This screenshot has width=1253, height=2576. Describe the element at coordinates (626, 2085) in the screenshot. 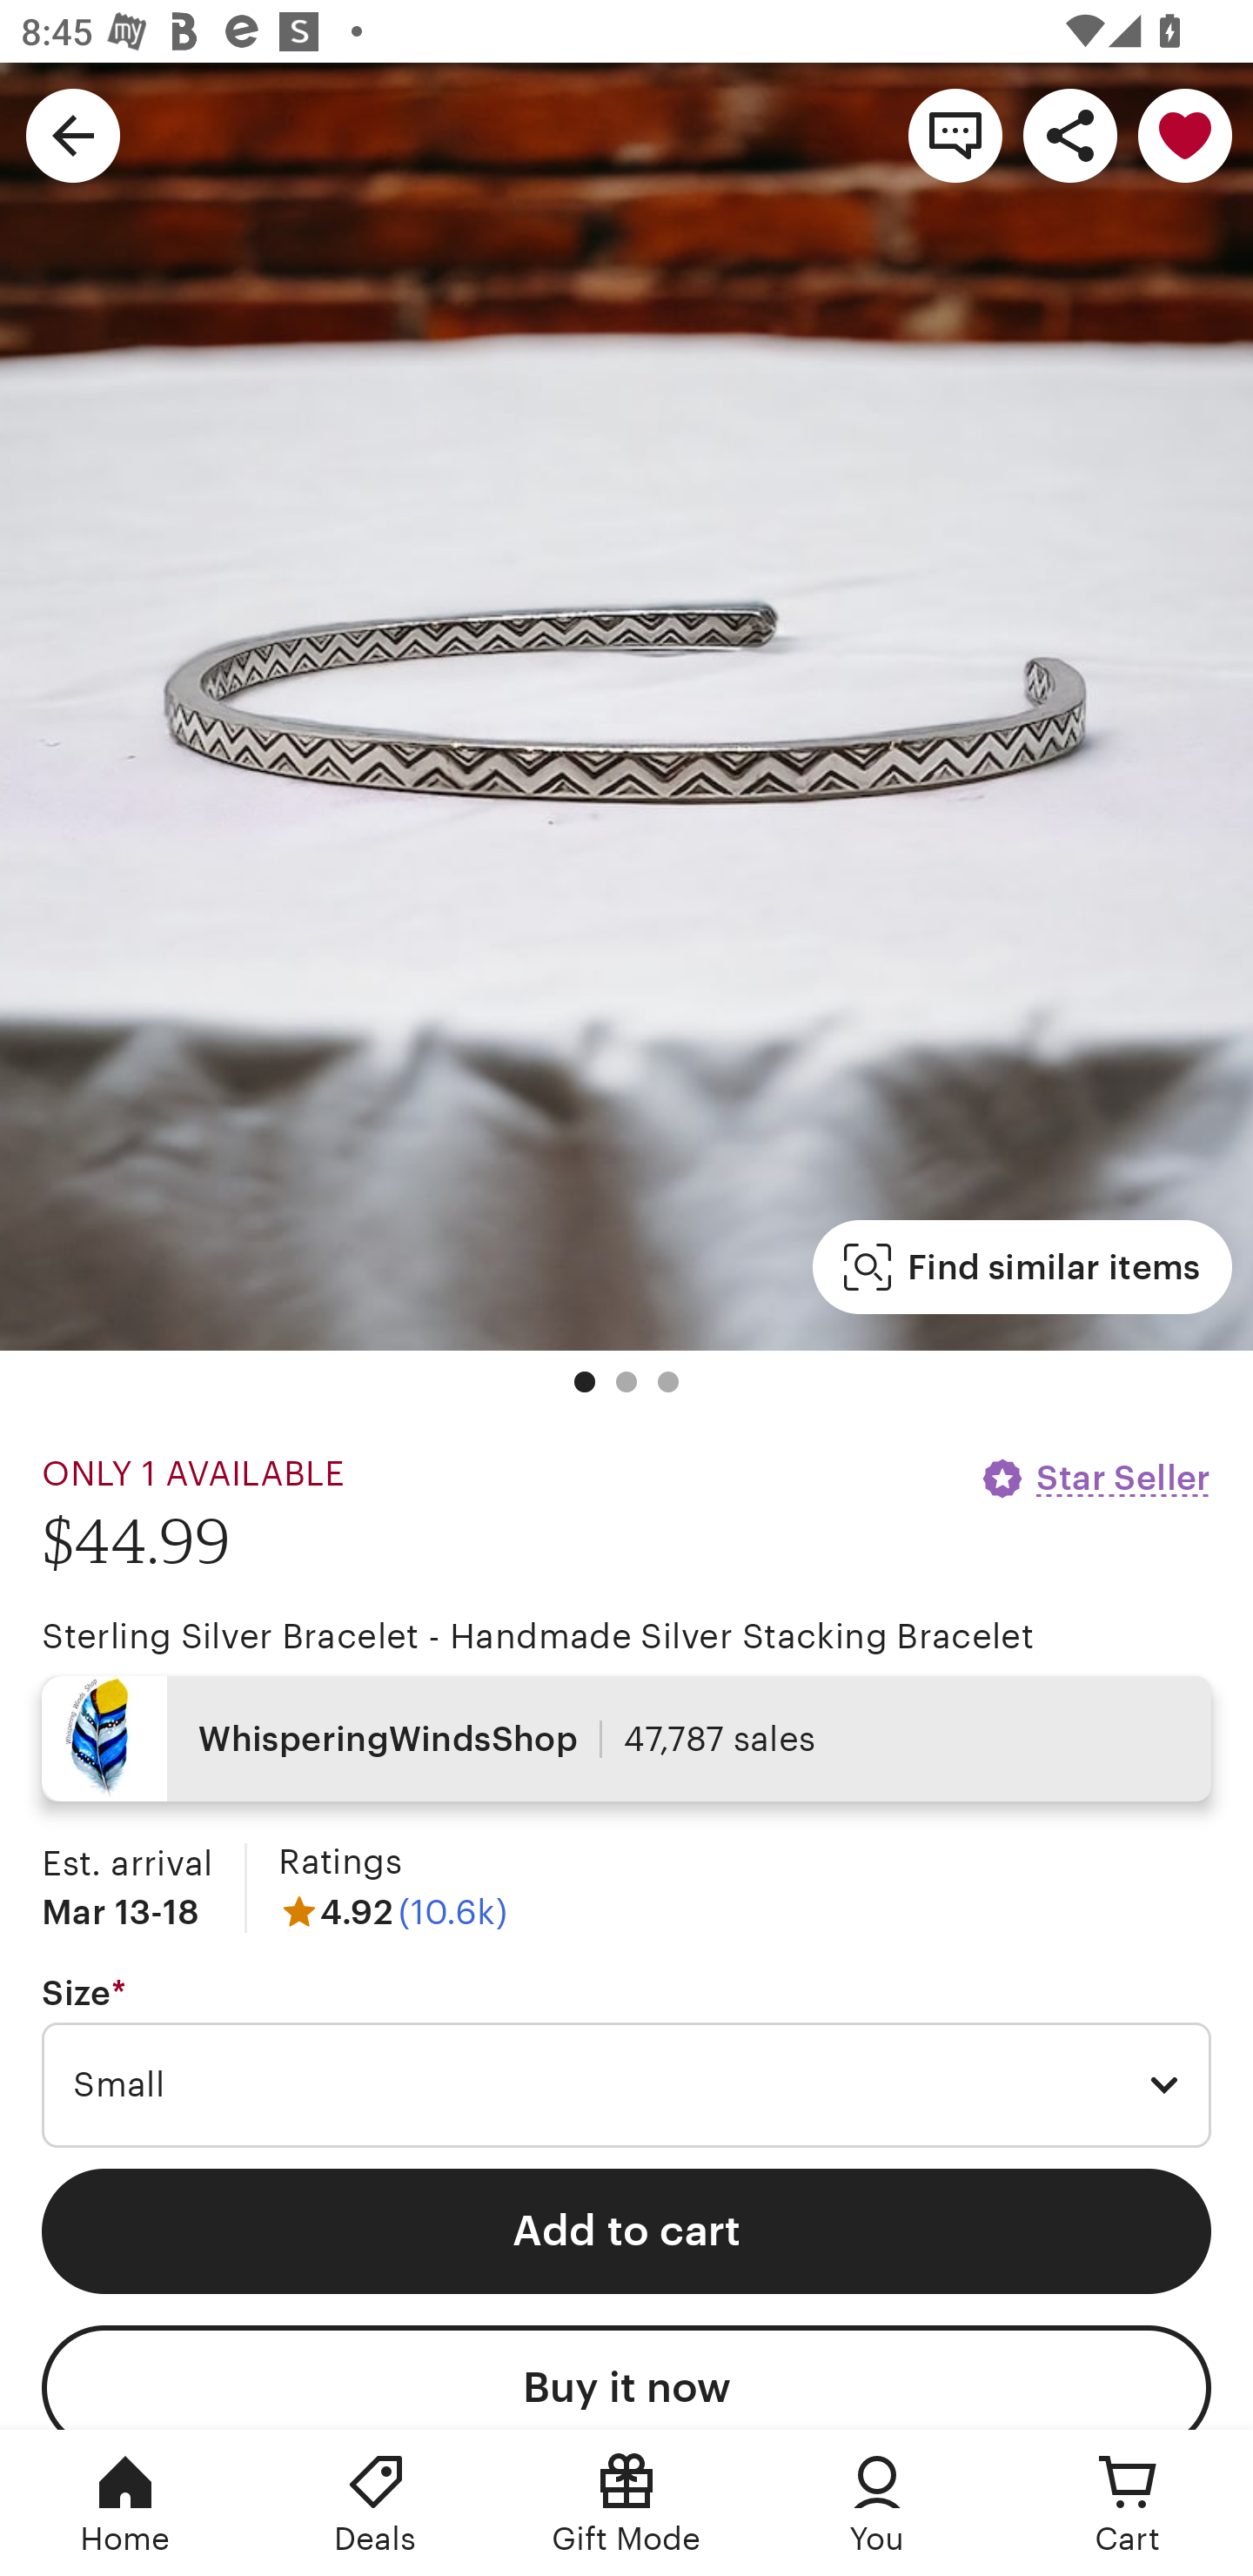

I see `Small` at that location.